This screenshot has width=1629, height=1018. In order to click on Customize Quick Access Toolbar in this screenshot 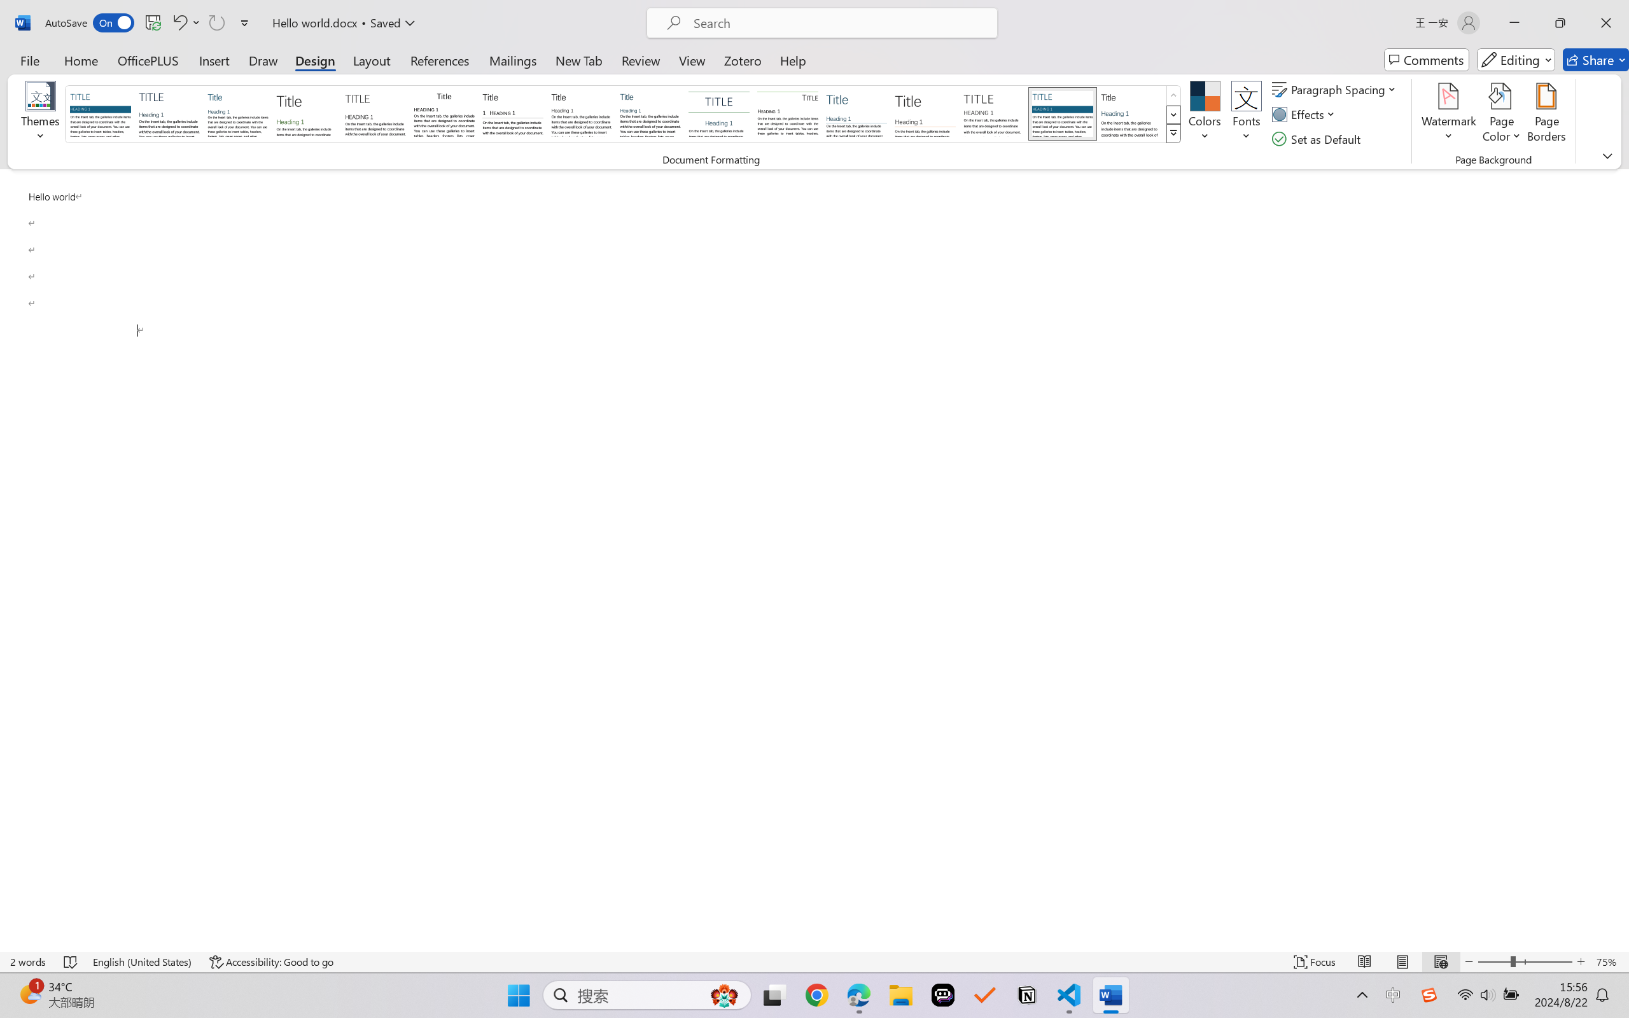, I will do `click(245, 23)`.